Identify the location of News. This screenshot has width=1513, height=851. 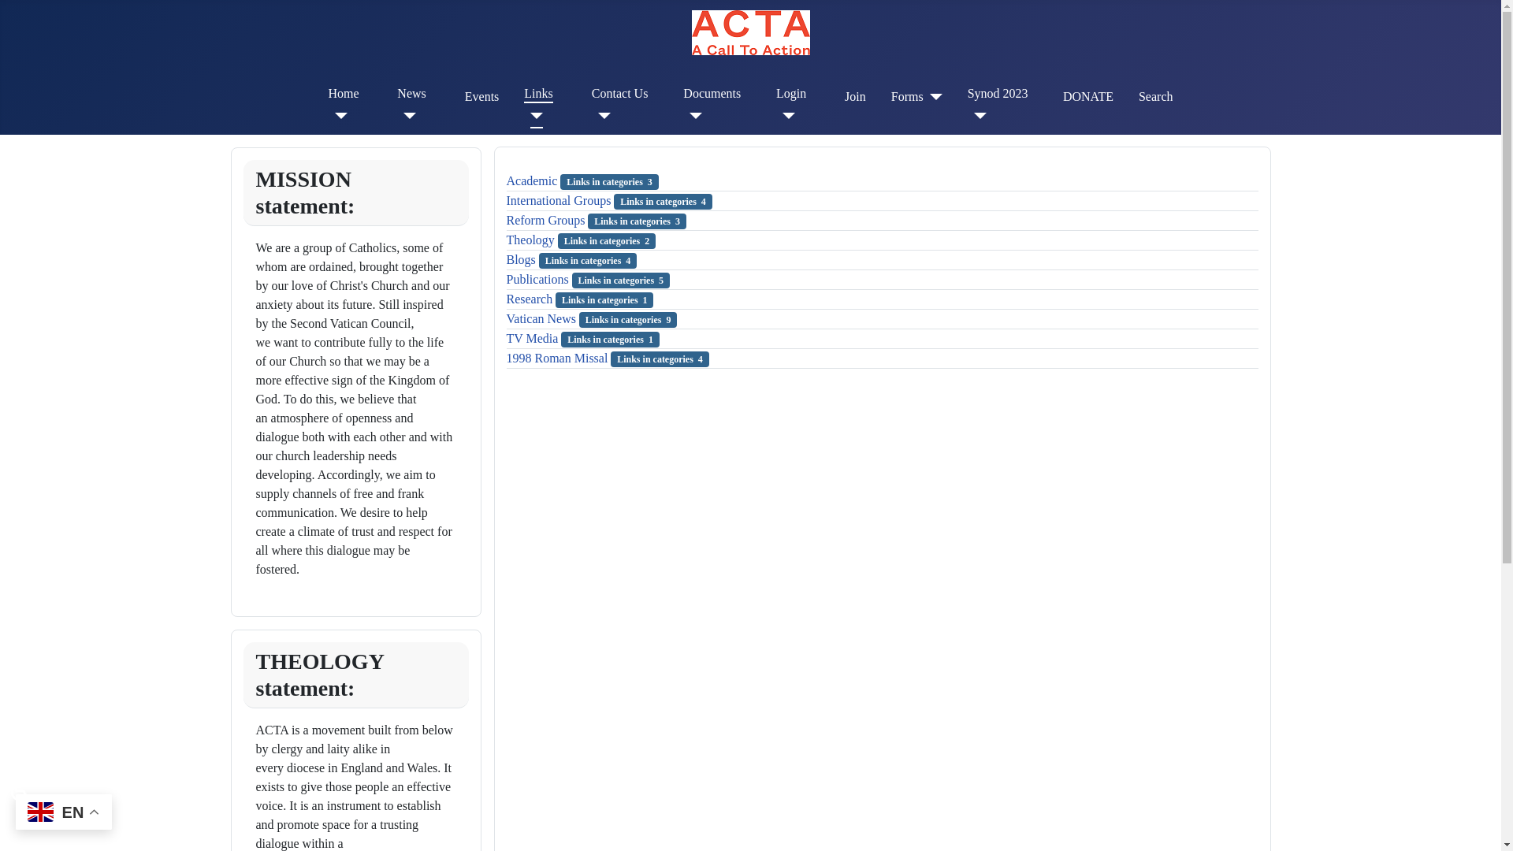
(411, 93).